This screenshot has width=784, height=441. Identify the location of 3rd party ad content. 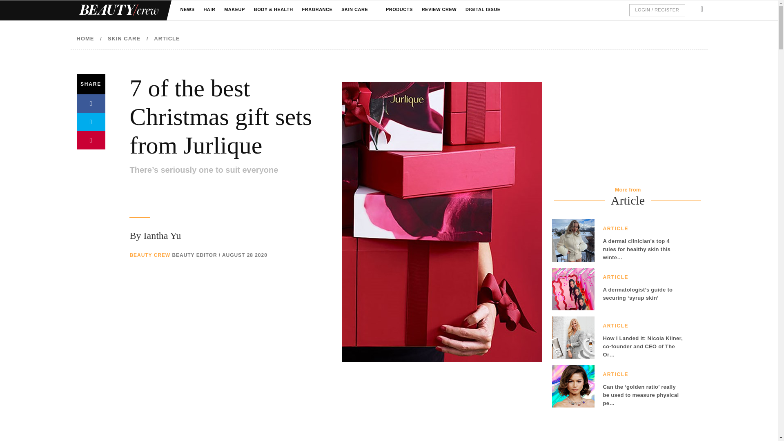
(336, 411).